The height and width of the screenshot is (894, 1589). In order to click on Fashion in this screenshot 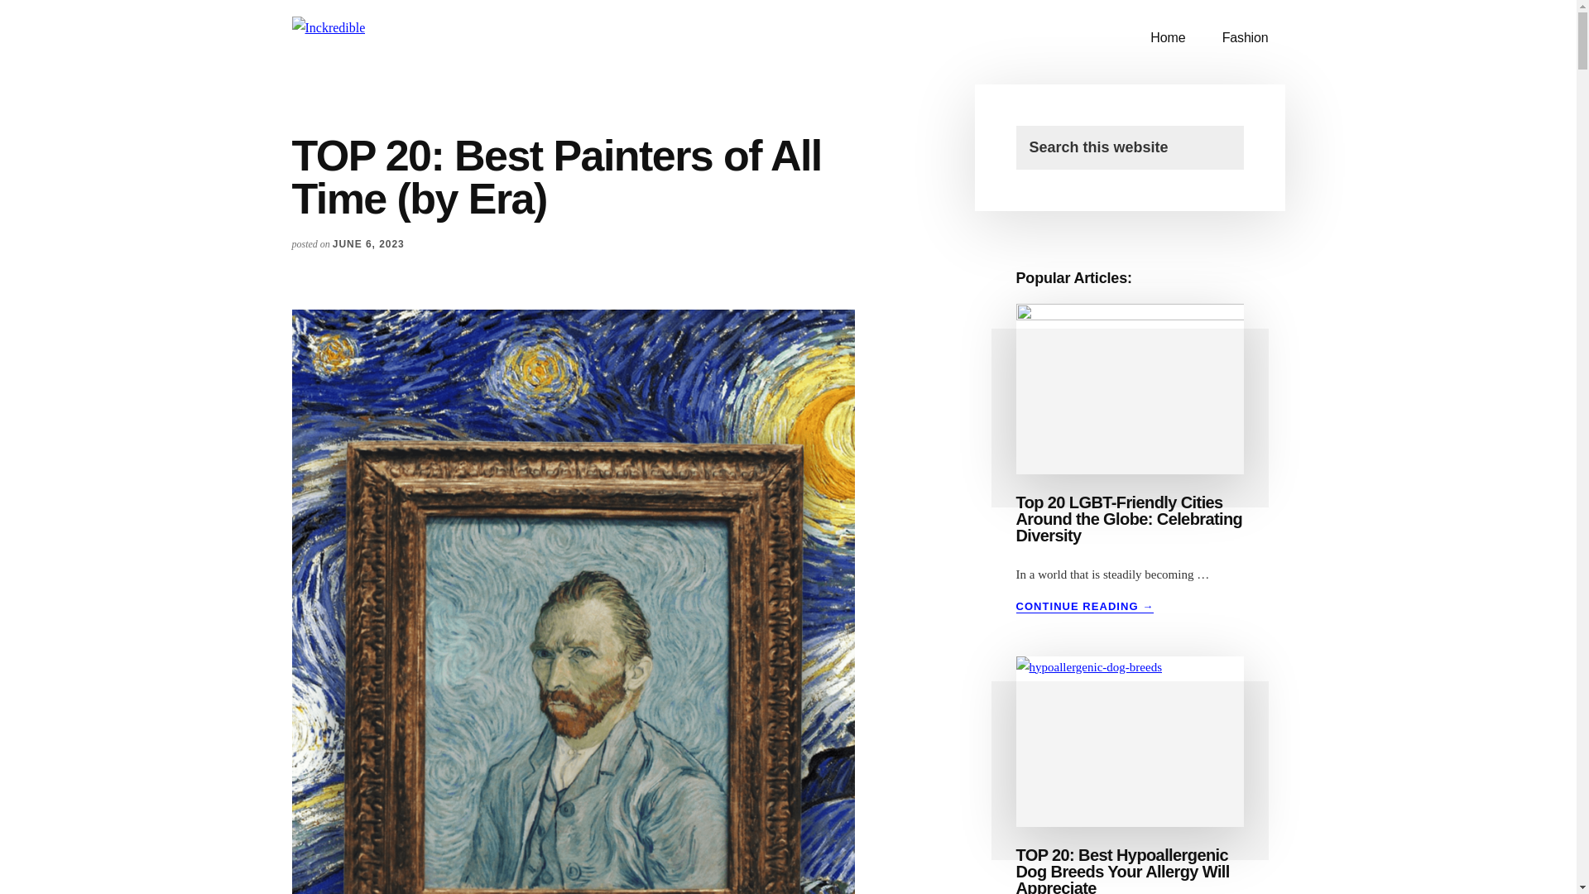, I will do `click(1246, 38)`.